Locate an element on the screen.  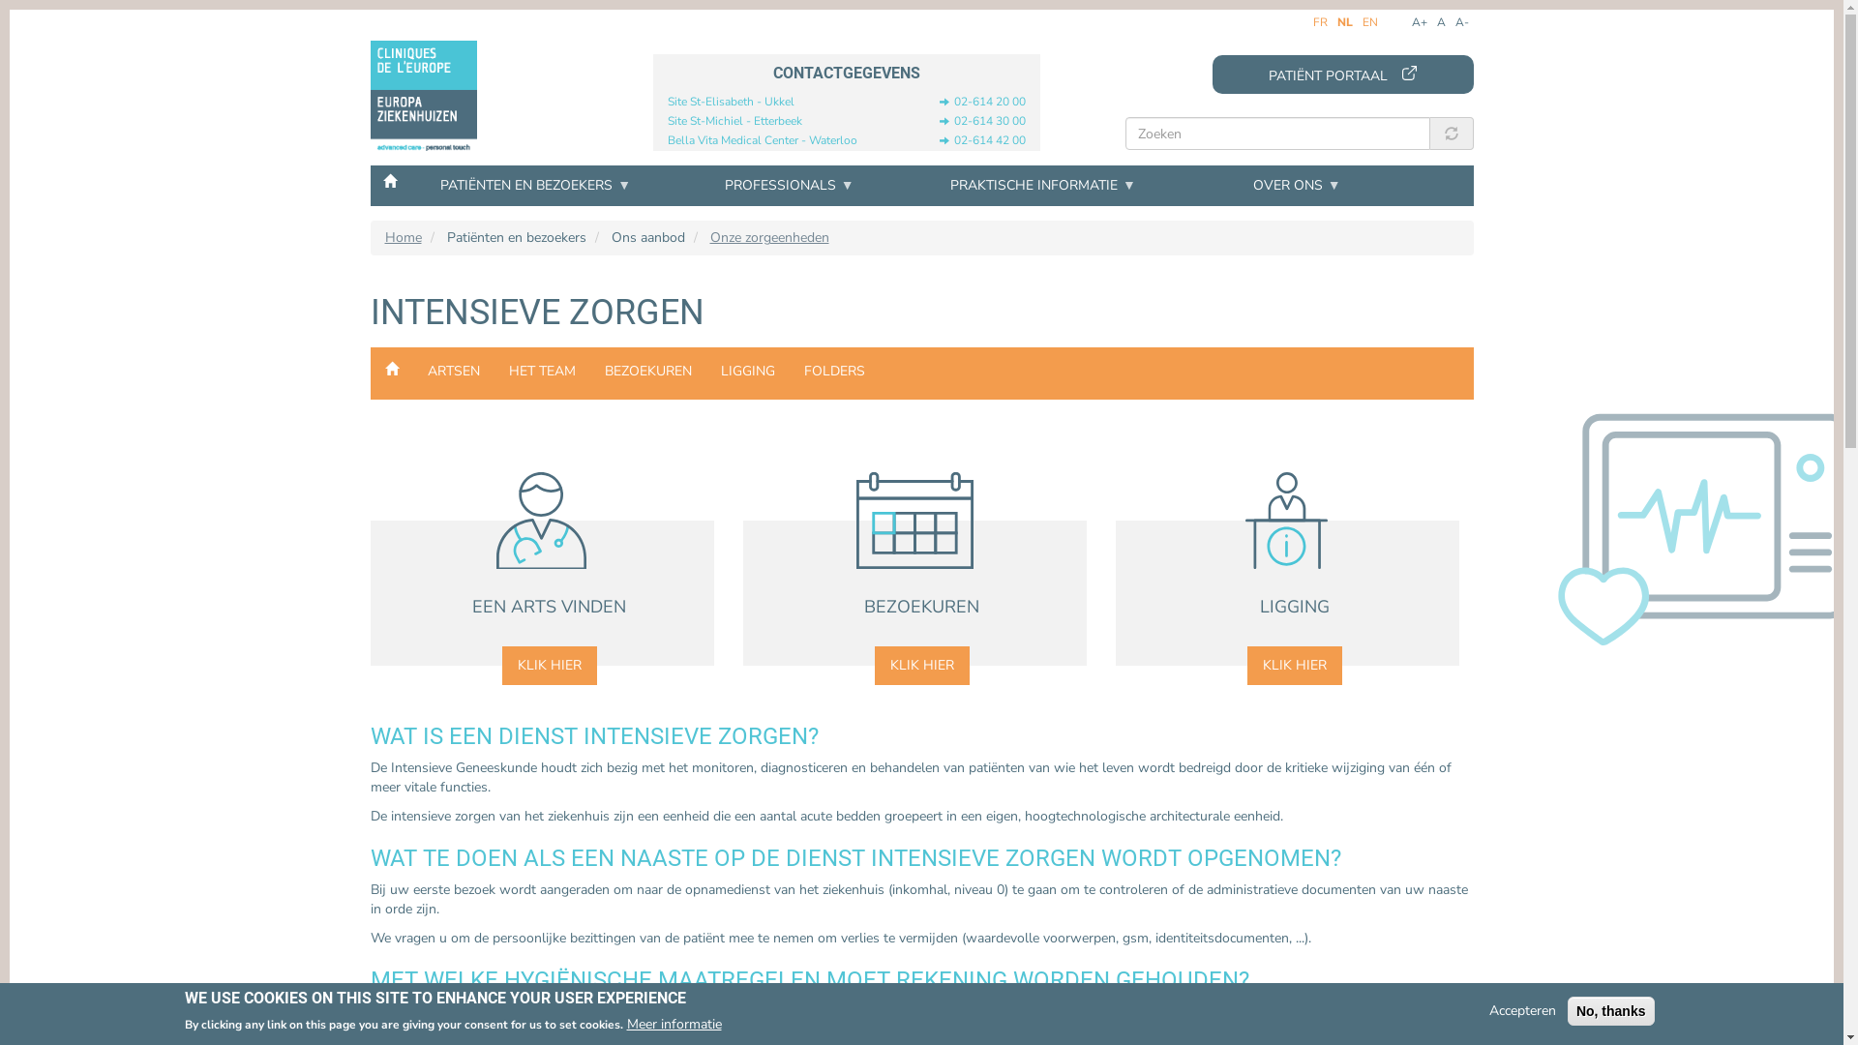
ONZE ARTSEN EN ZORGVERLENERS is located at coordinates (494, 313).